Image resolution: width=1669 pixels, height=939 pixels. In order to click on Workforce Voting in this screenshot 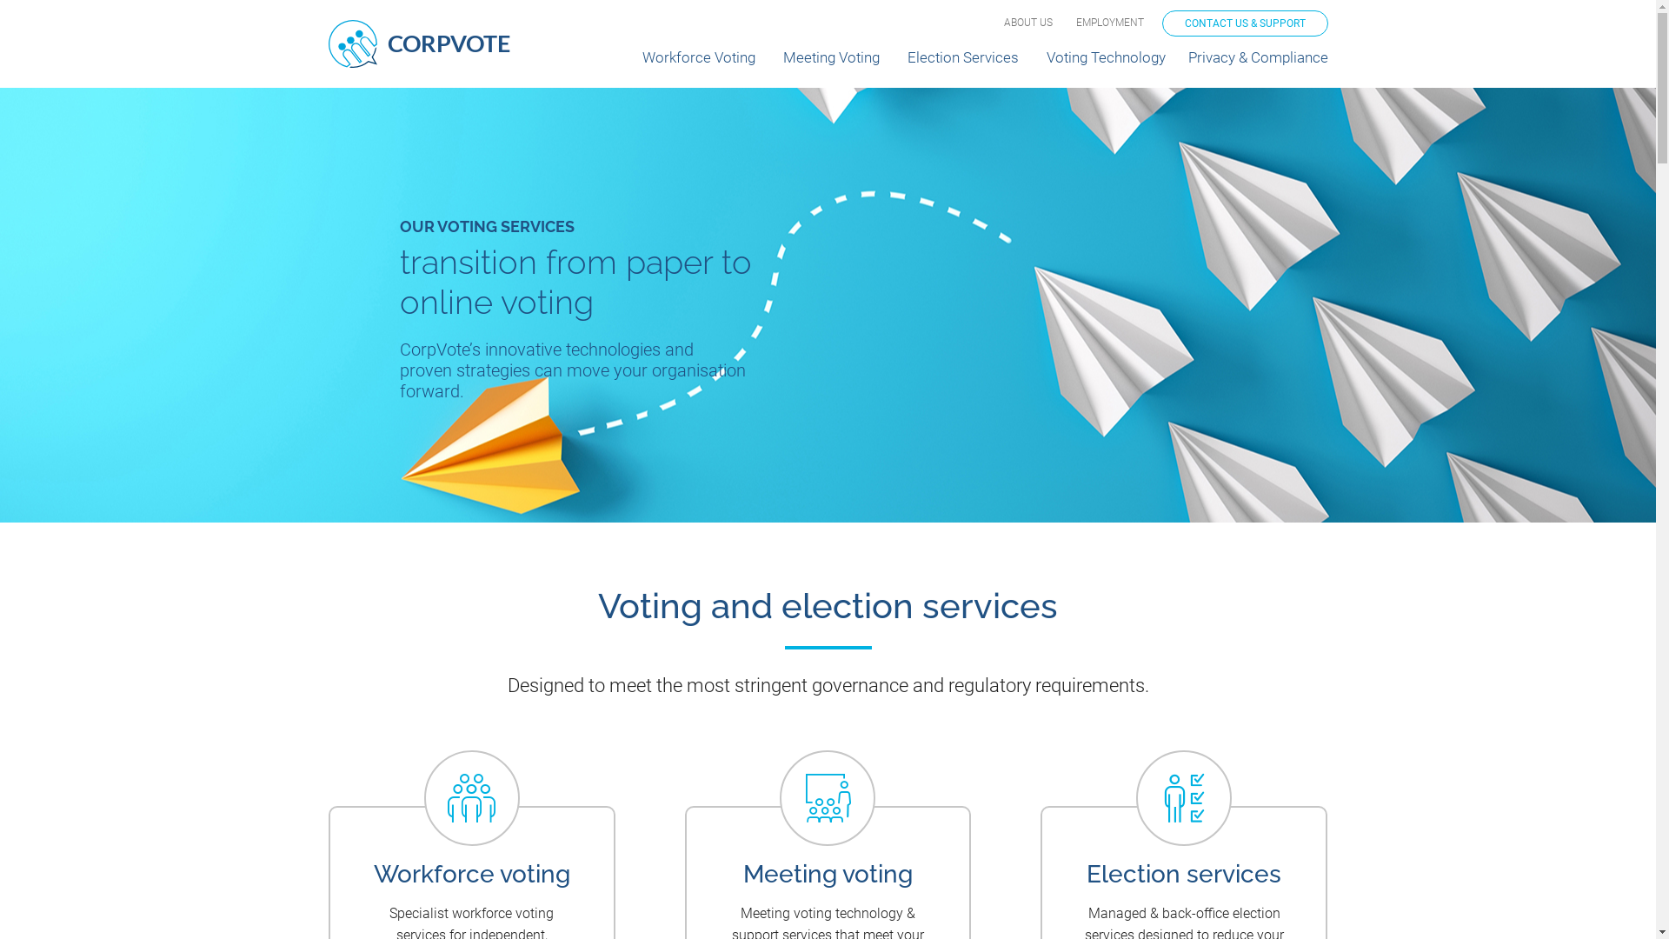, I will do `click(698, 65)`.